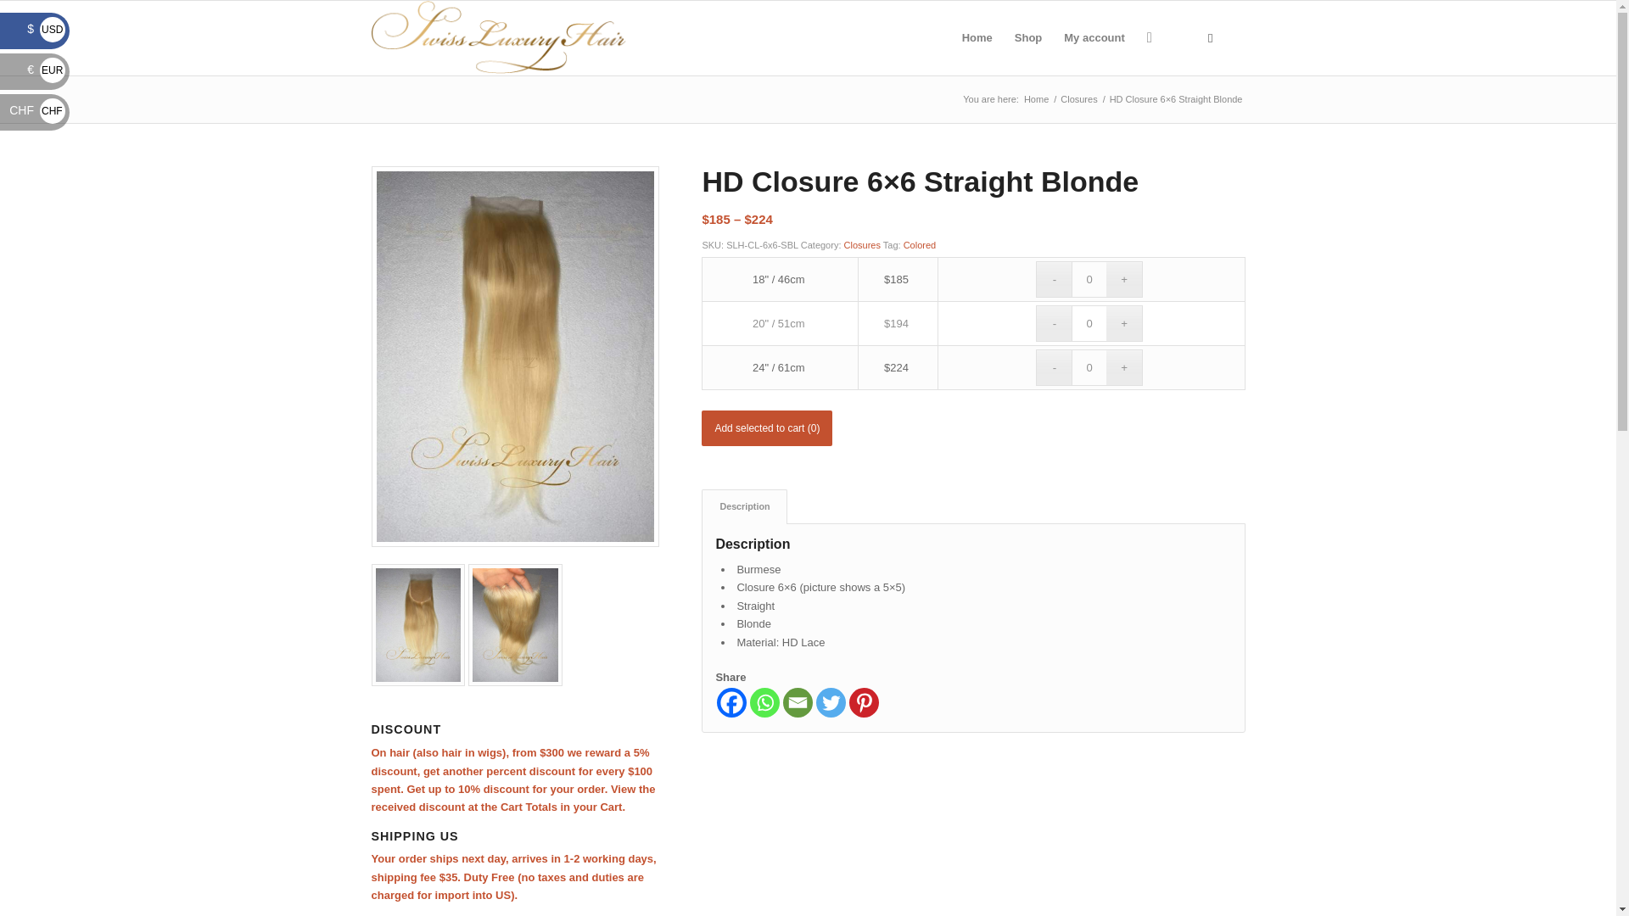  I want to click on -, so click(1054, 322).